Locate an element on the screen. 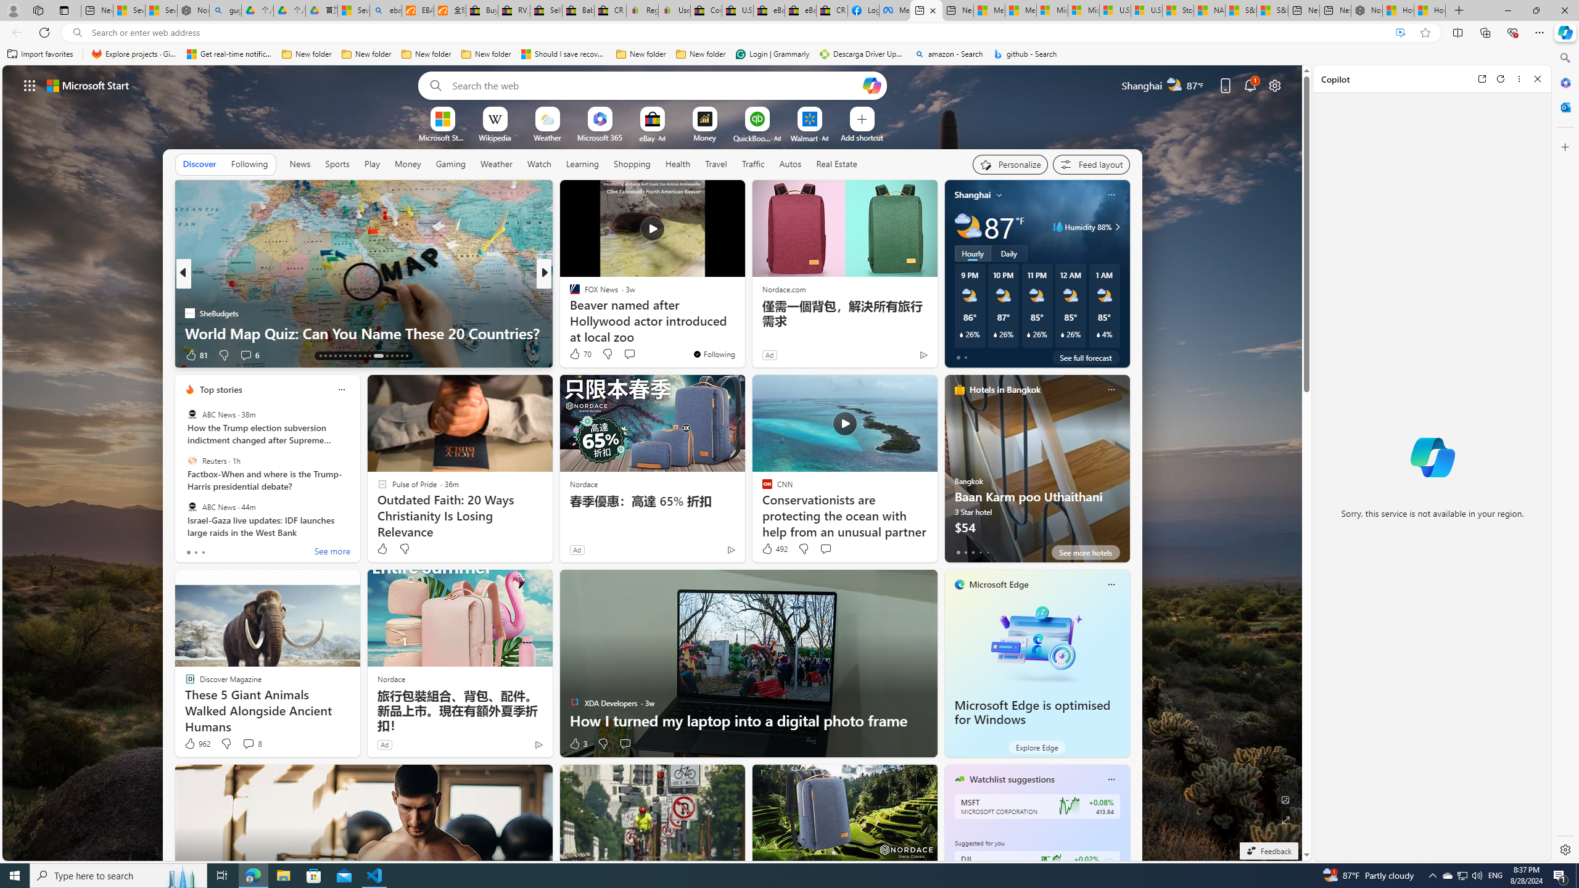  U.S. State Privacy Disclosures - eBay Inc. is located at coordinates (737, 10).